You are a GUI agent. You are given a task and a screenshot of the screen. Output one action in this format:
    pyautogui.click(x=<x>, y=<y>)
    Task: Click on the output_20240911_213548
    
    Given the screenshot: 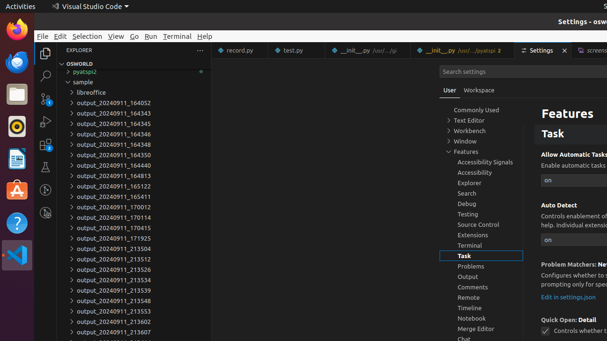 What is the action you would take?
    pyautogui.click(x=134, y=301)
    